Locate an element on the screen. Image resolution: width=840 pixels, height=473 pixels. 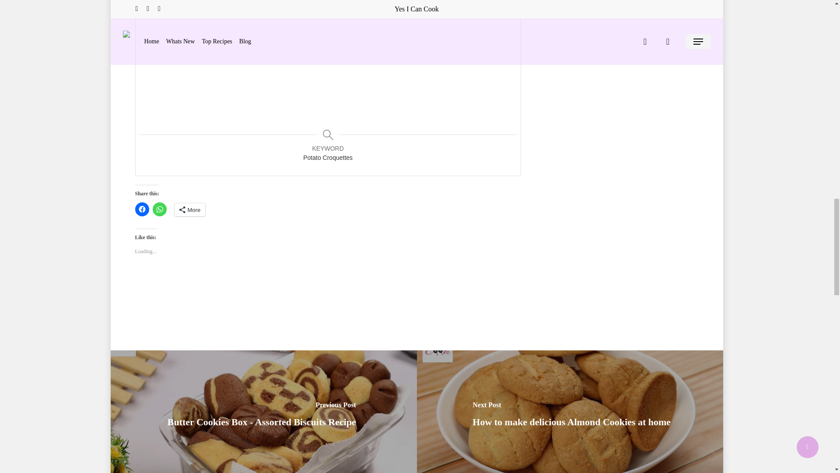
Click to share on WhatsApp is located at coordinates (159, 209).